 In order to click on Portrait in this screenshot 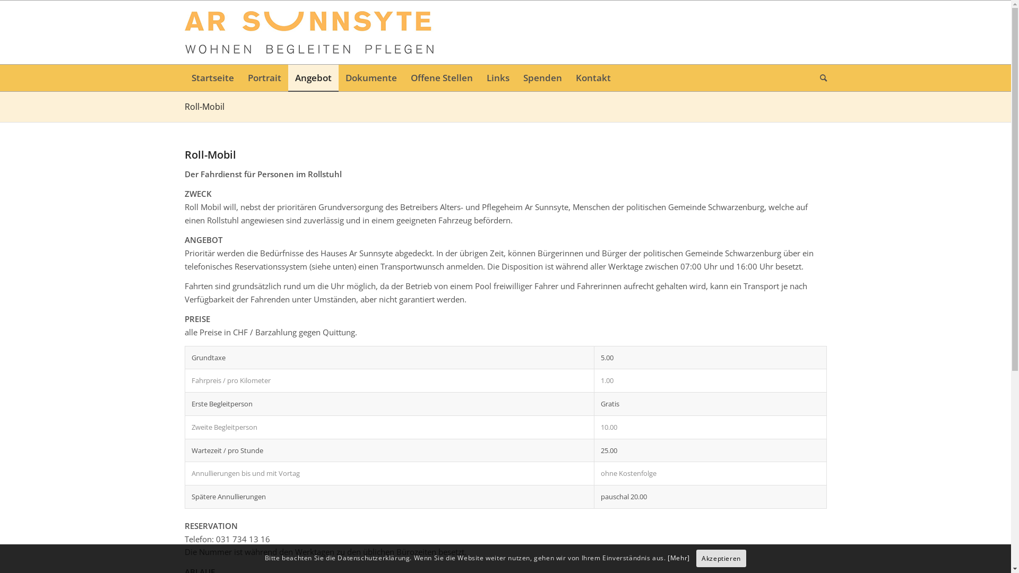, I will do `click(264, 78)`.